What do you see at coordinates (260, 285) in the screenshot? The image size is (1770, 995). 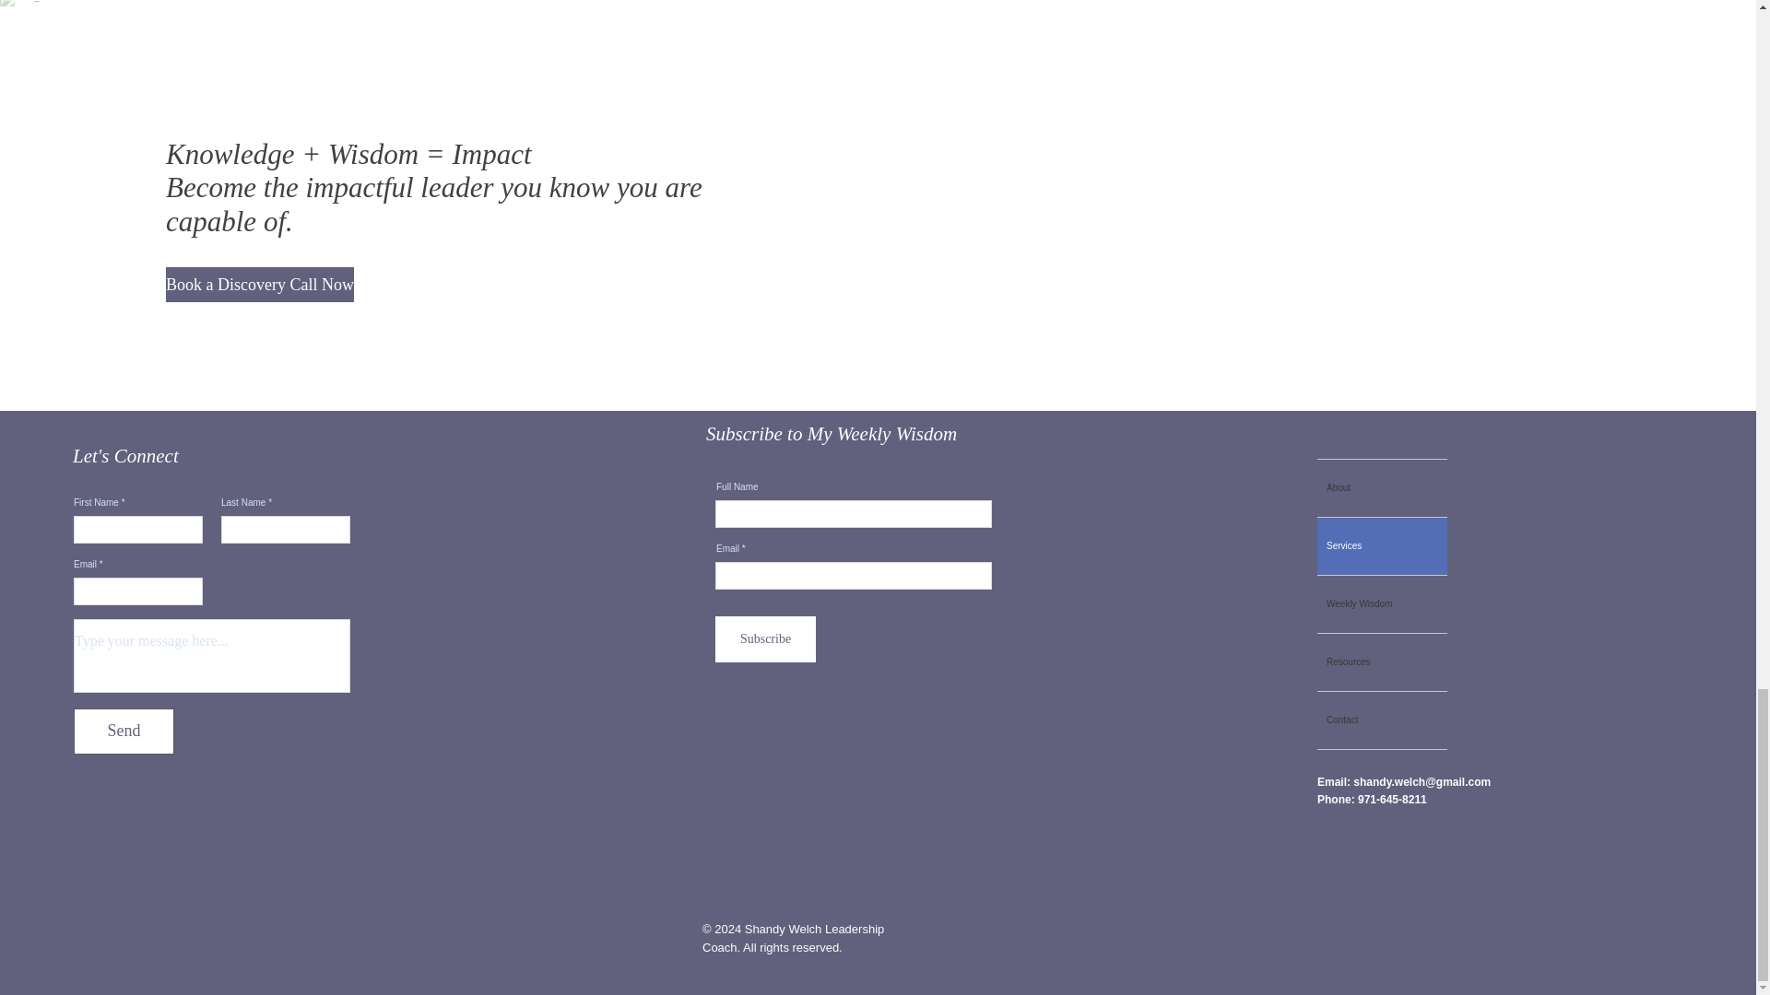 I see `Book a Discovery Call Now` at bounding box center [260, 285].